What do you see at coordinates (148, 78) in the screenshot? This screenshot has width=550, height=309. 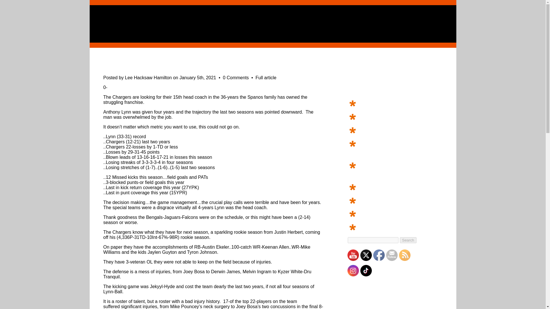 I see `Posts by Lee Hacksaw Hamilton` at bounding box center [148, 78].